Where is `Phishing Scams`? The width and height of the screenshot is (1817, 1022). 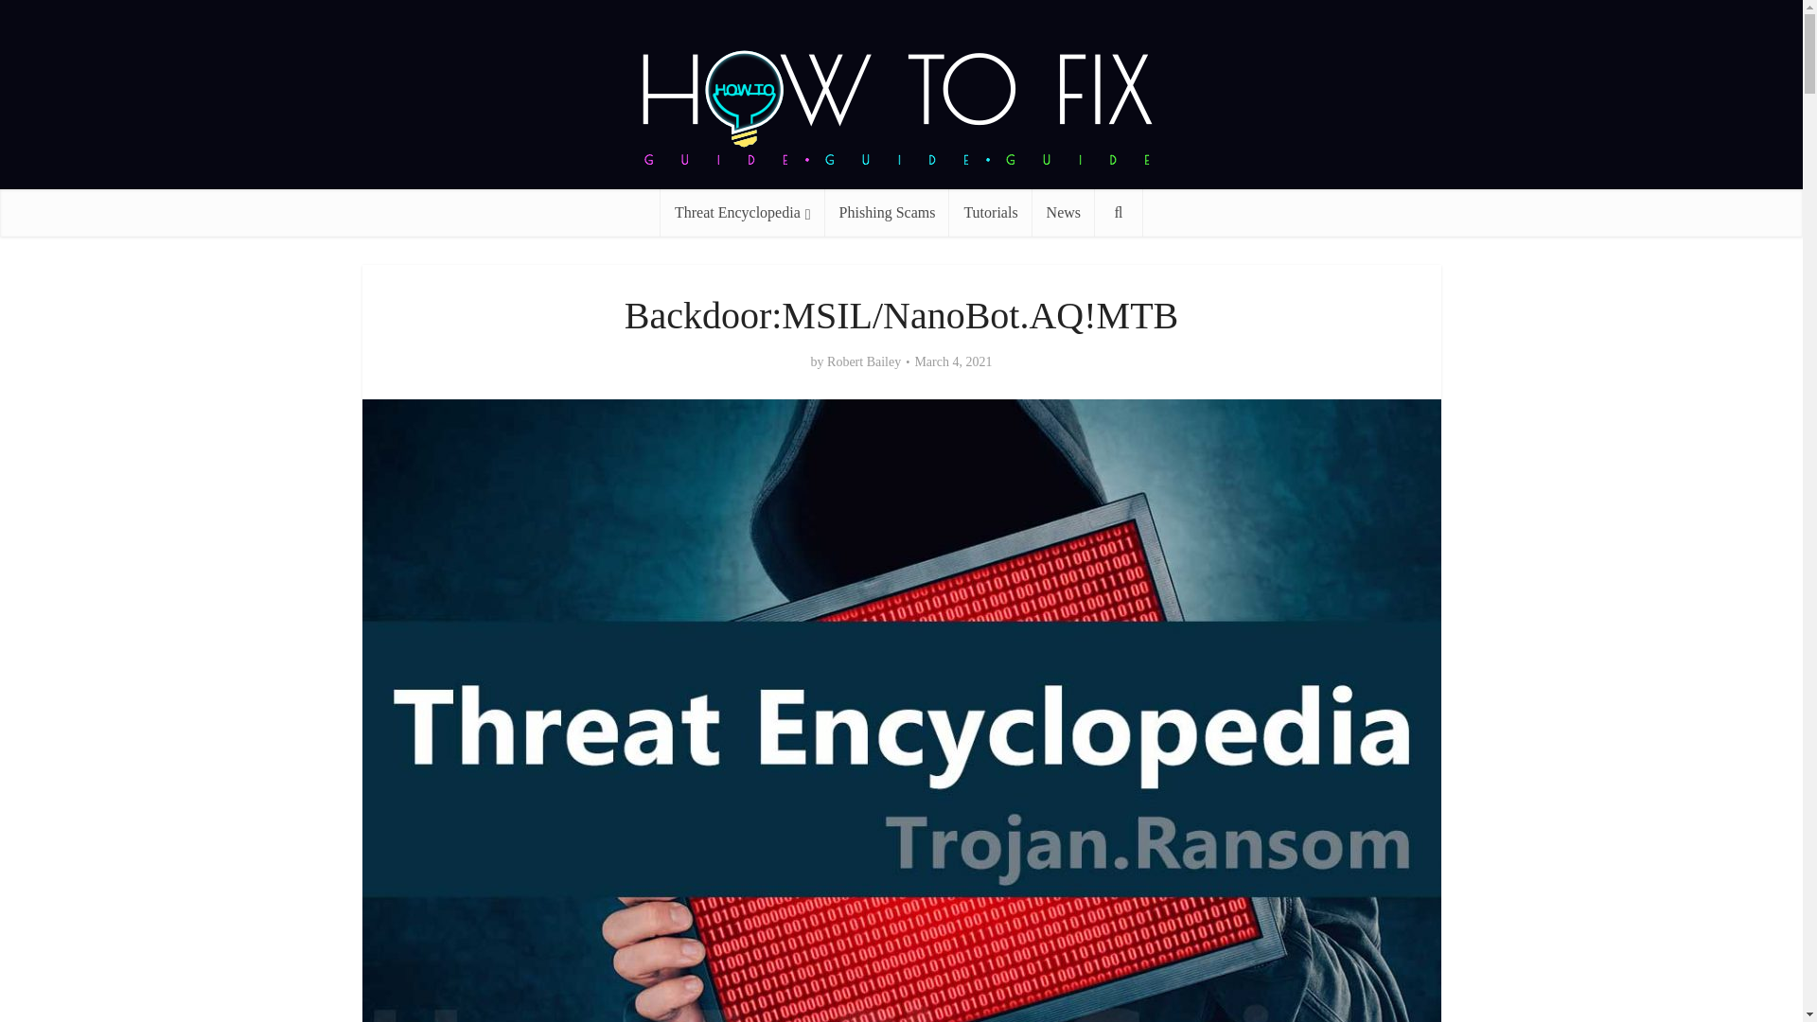 Phishing Scams is located at coordinates (888, 212).